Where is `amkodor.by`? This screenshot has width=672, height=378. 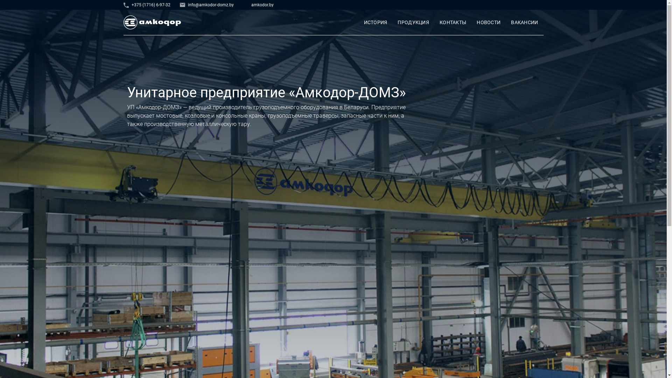 amkodor.by is located at coordinates (258, 5).